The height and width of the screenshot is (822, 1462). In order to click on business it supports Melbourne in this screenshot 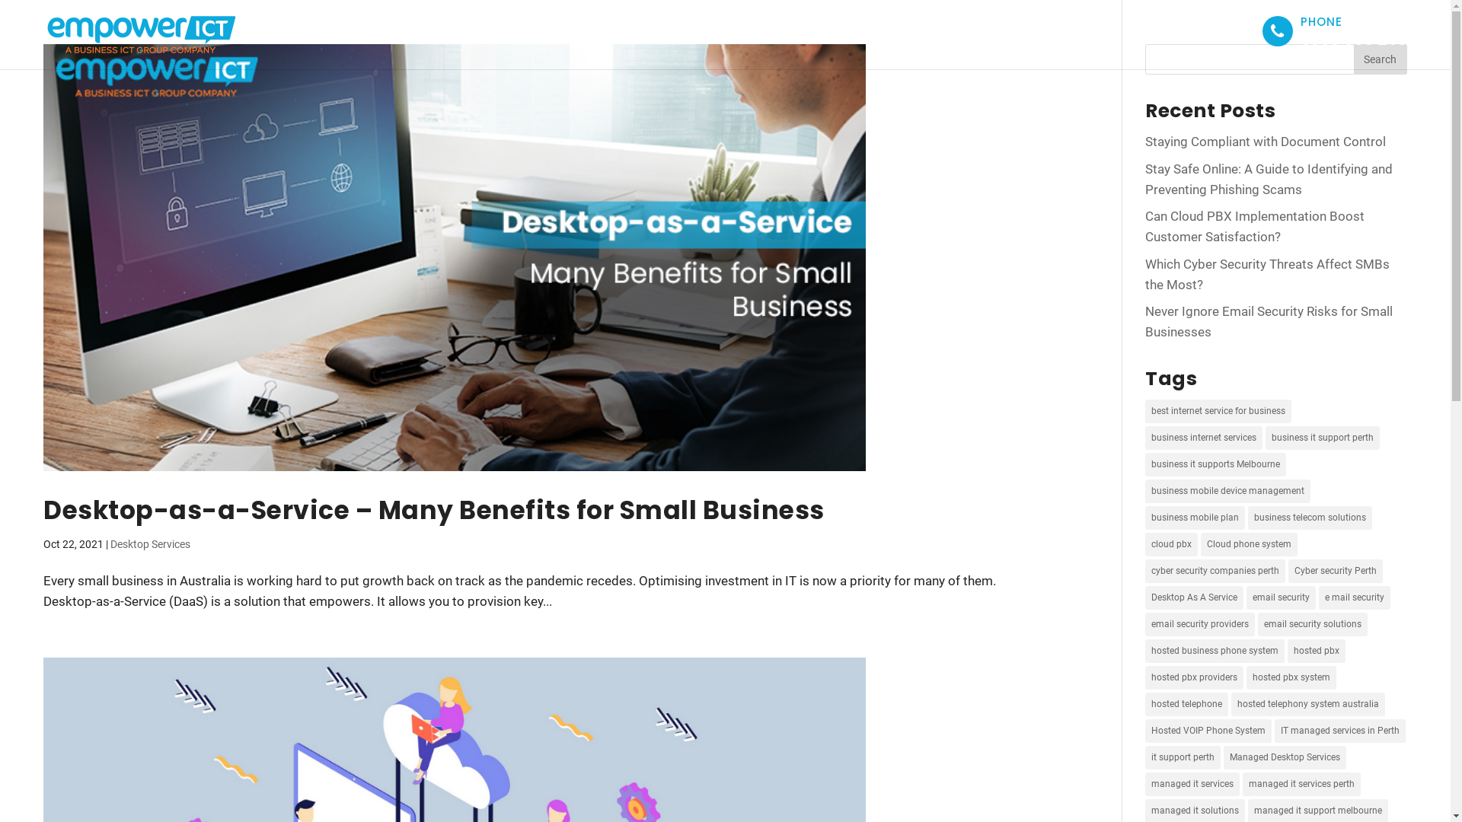, I will do `click(1215, 464)`.